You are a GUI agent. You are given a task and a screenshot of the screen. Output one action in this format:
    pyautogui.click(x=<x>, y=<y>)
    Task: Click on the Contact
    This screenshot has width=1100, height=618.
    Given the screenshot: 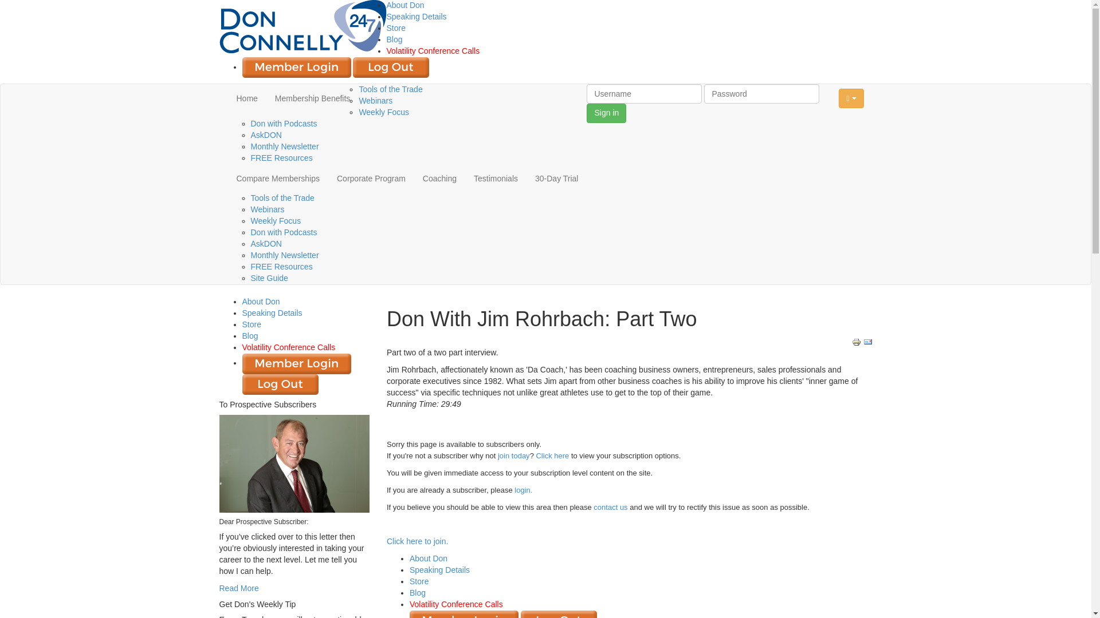 What is the action you would take?
    pyautogui.click(x=610, y=507)
    